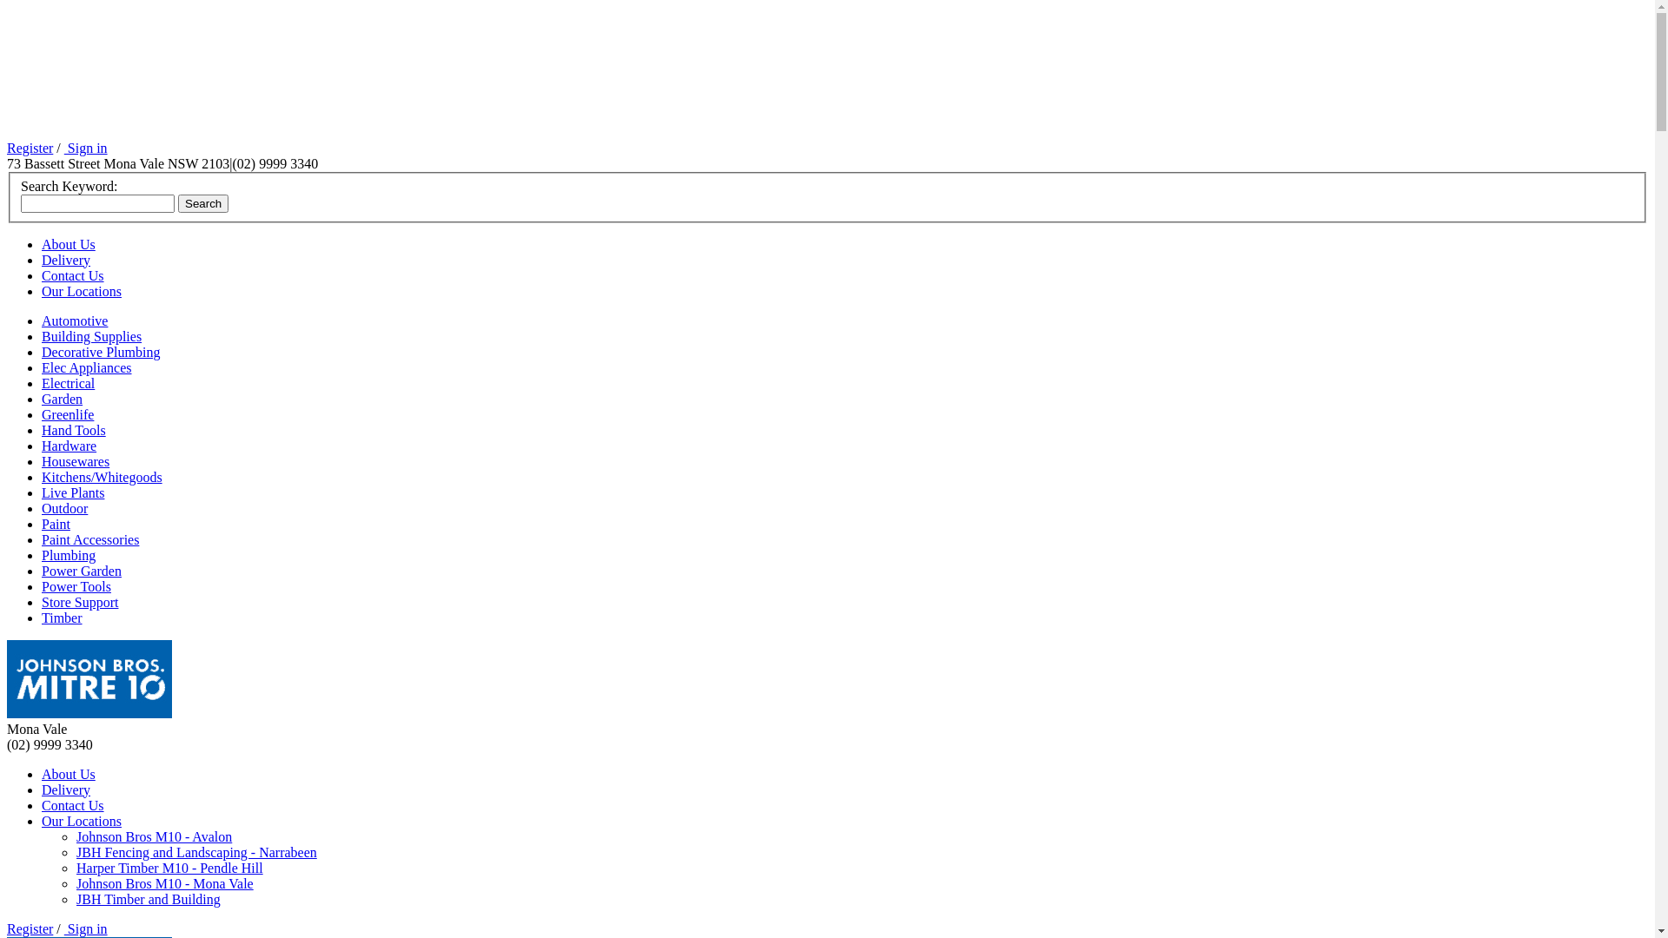 This screenshot has height=938, width=1668. I want to click on Register, so click(30, 929).